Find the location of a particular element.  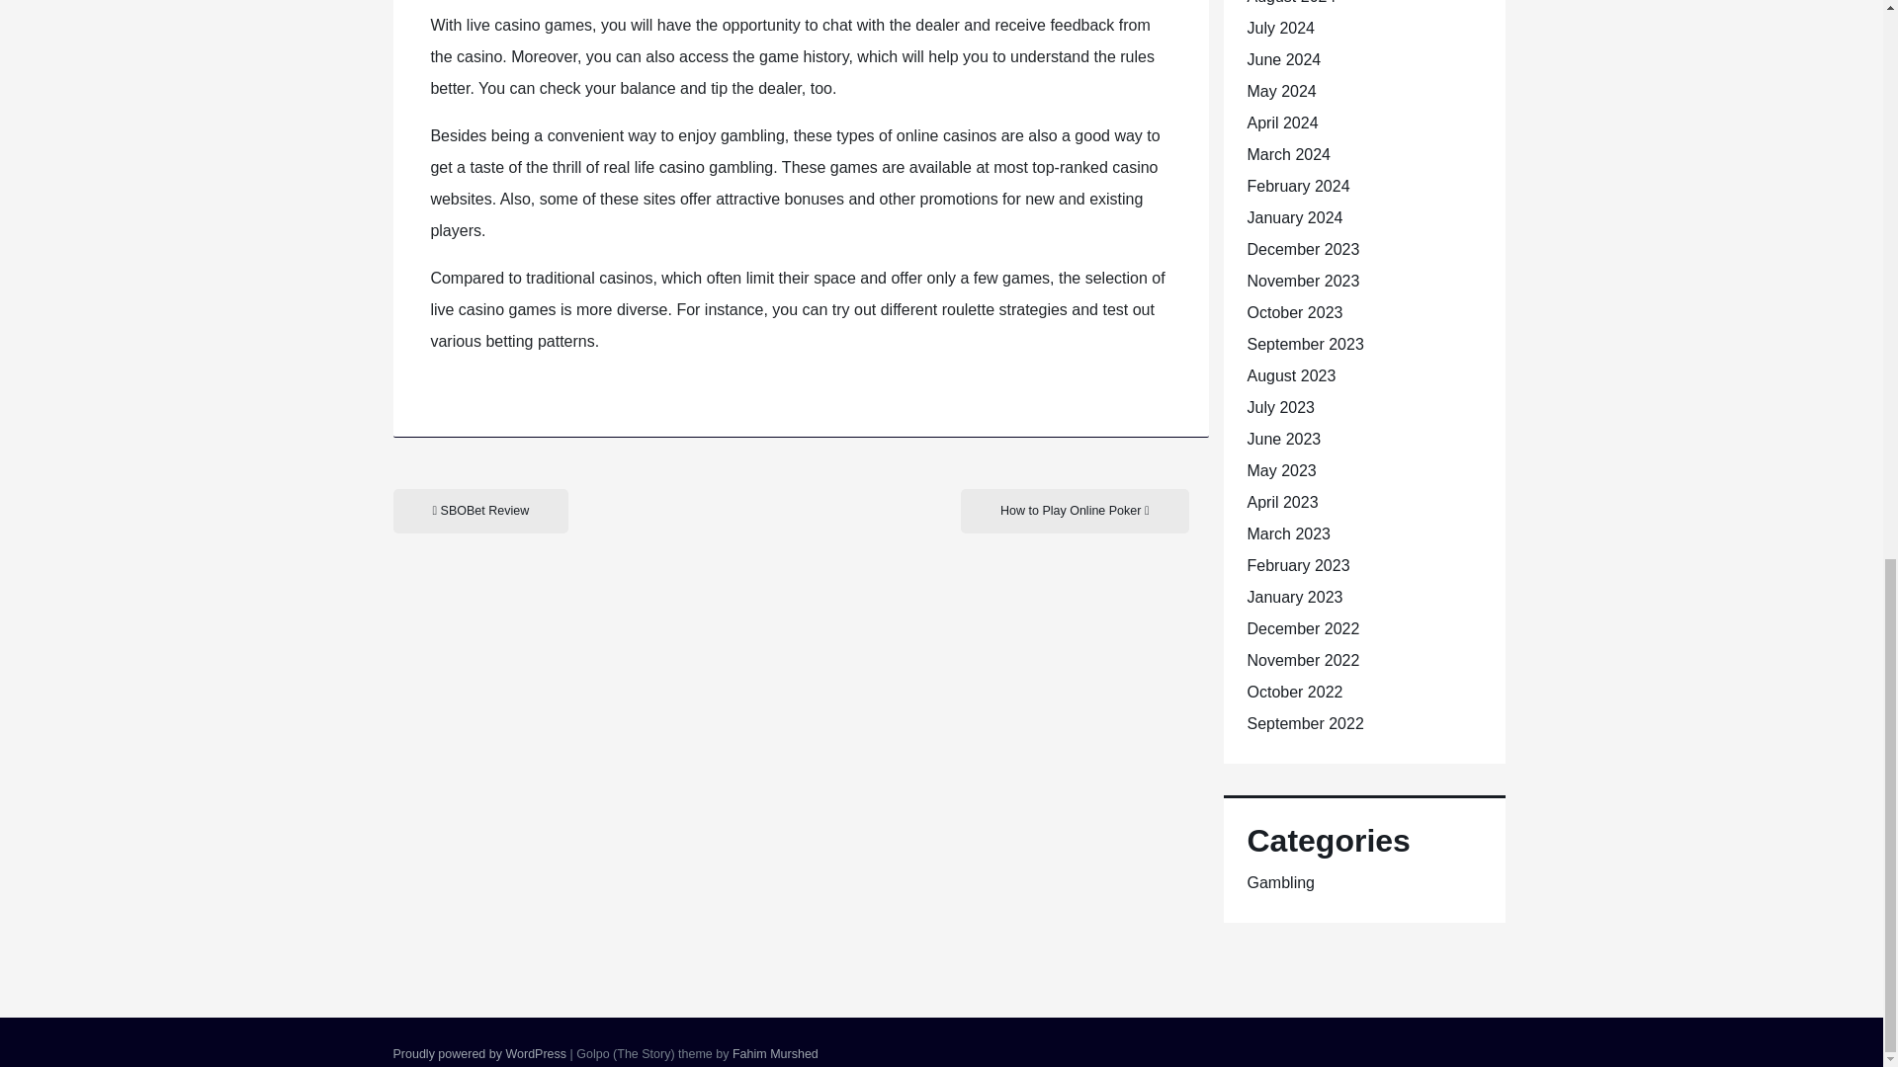

March 2023 is located at coordinates (1289, 533).